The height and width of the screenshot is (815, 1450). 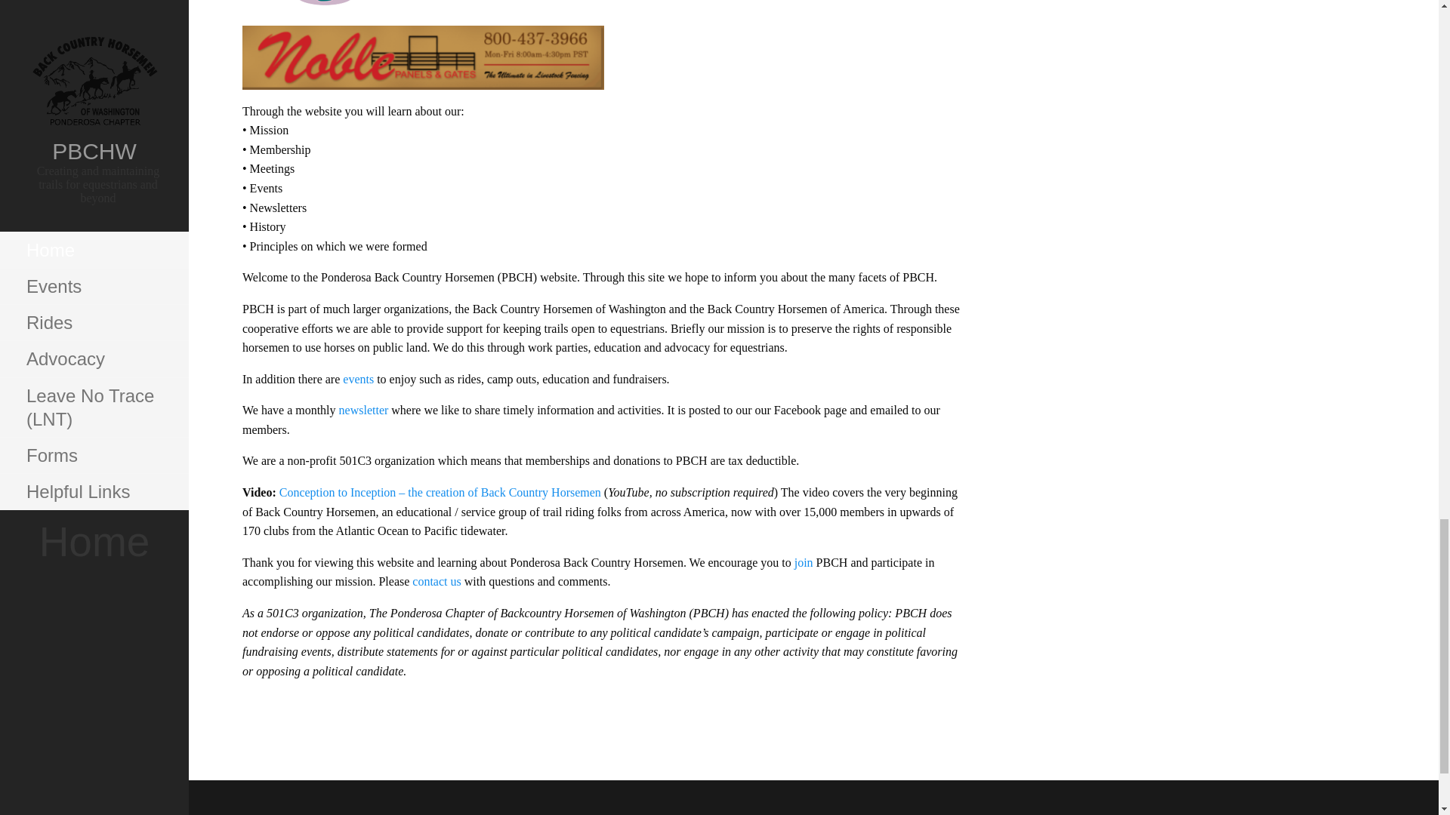 I want to click on join, so click(x=805, y=561).